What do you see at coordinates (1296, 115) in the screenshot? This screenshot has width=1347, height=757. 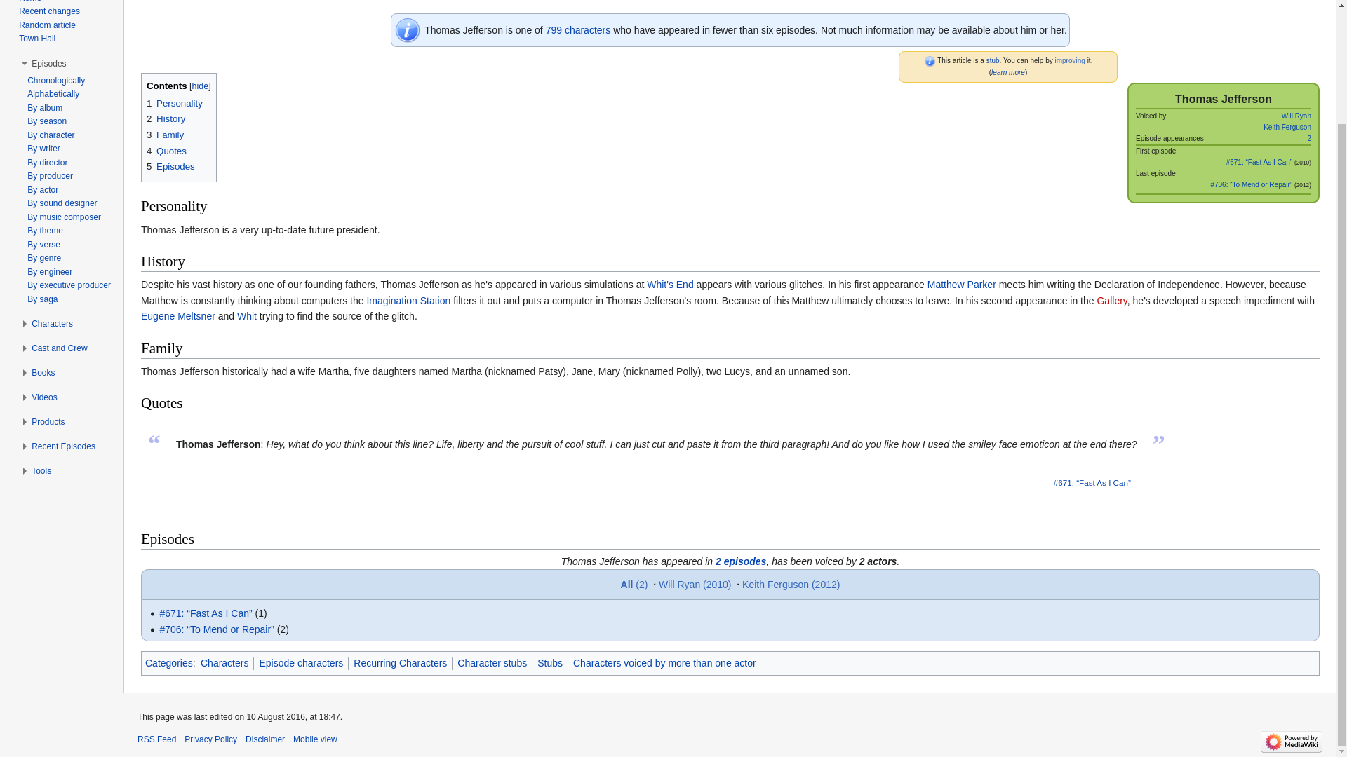 I see `Will Ryan` at bounding box center [1296, 115].